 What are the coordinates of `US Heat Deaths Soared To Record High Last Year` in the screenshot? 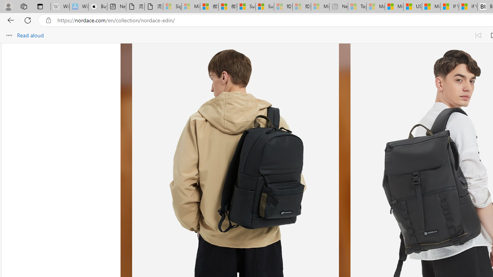 It's located at (413, 7).